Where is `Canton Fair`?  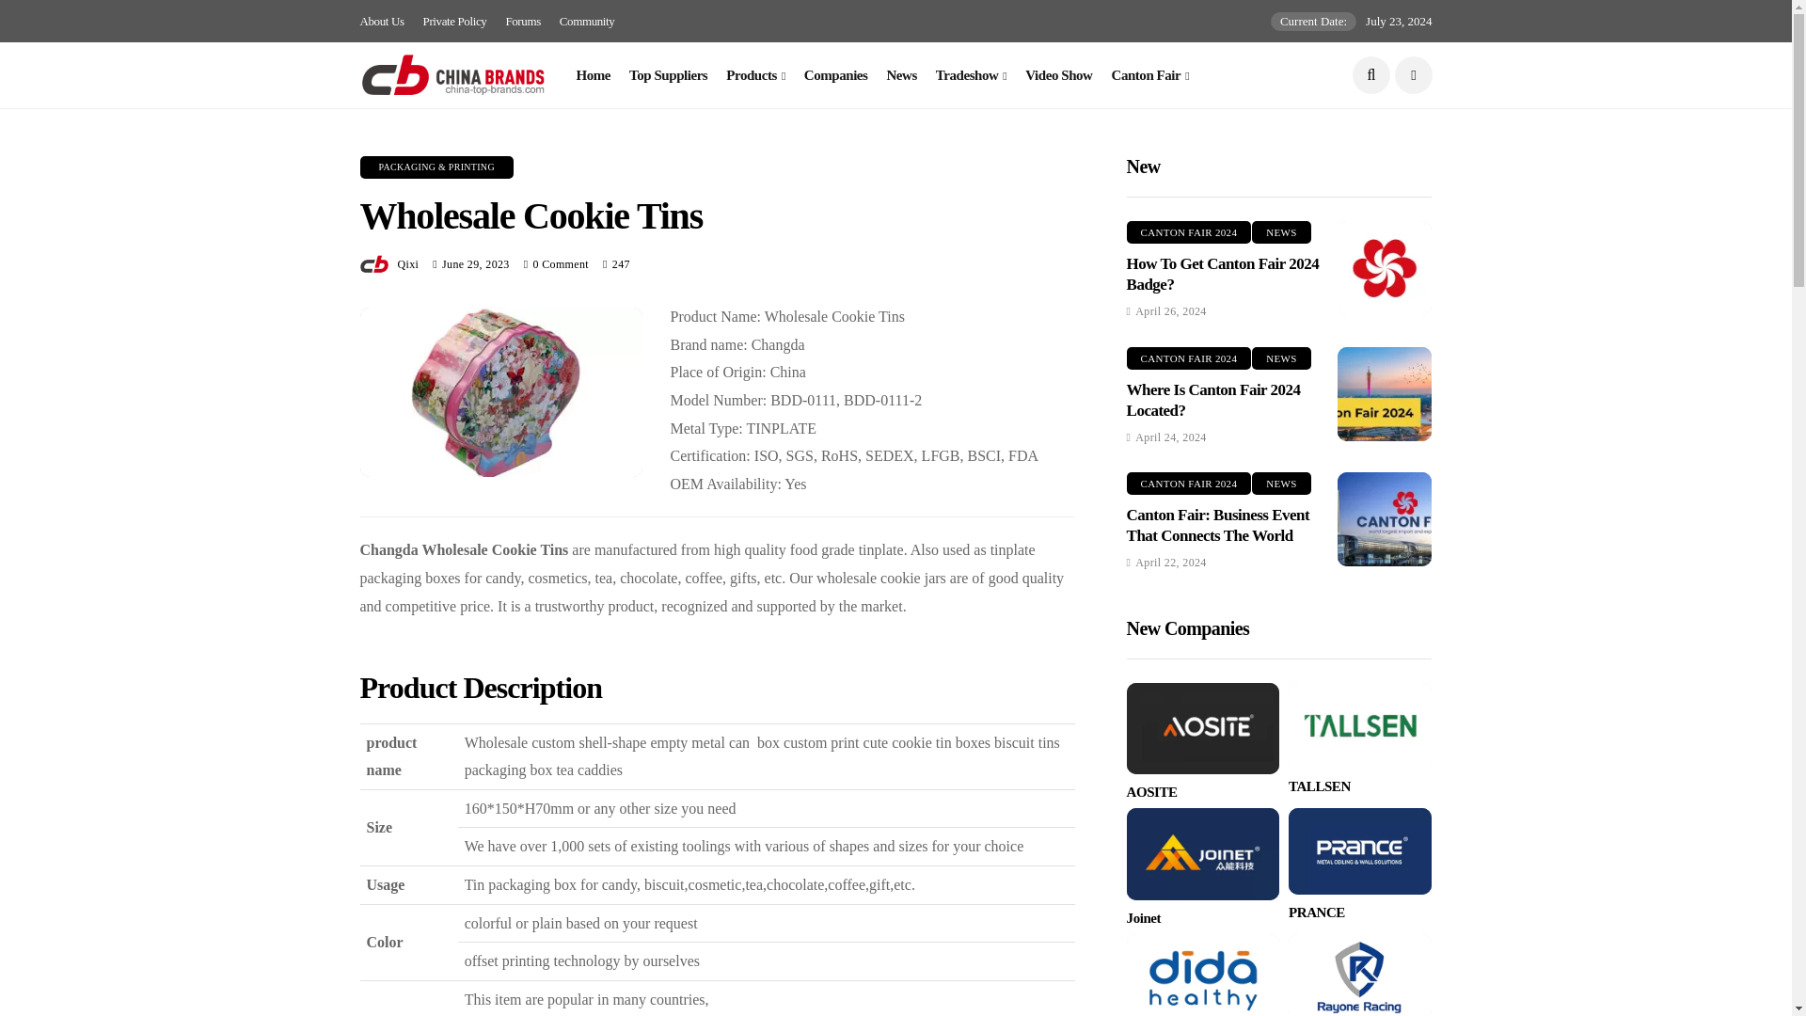 Canton Fair is located at coordinates (1151, 75).